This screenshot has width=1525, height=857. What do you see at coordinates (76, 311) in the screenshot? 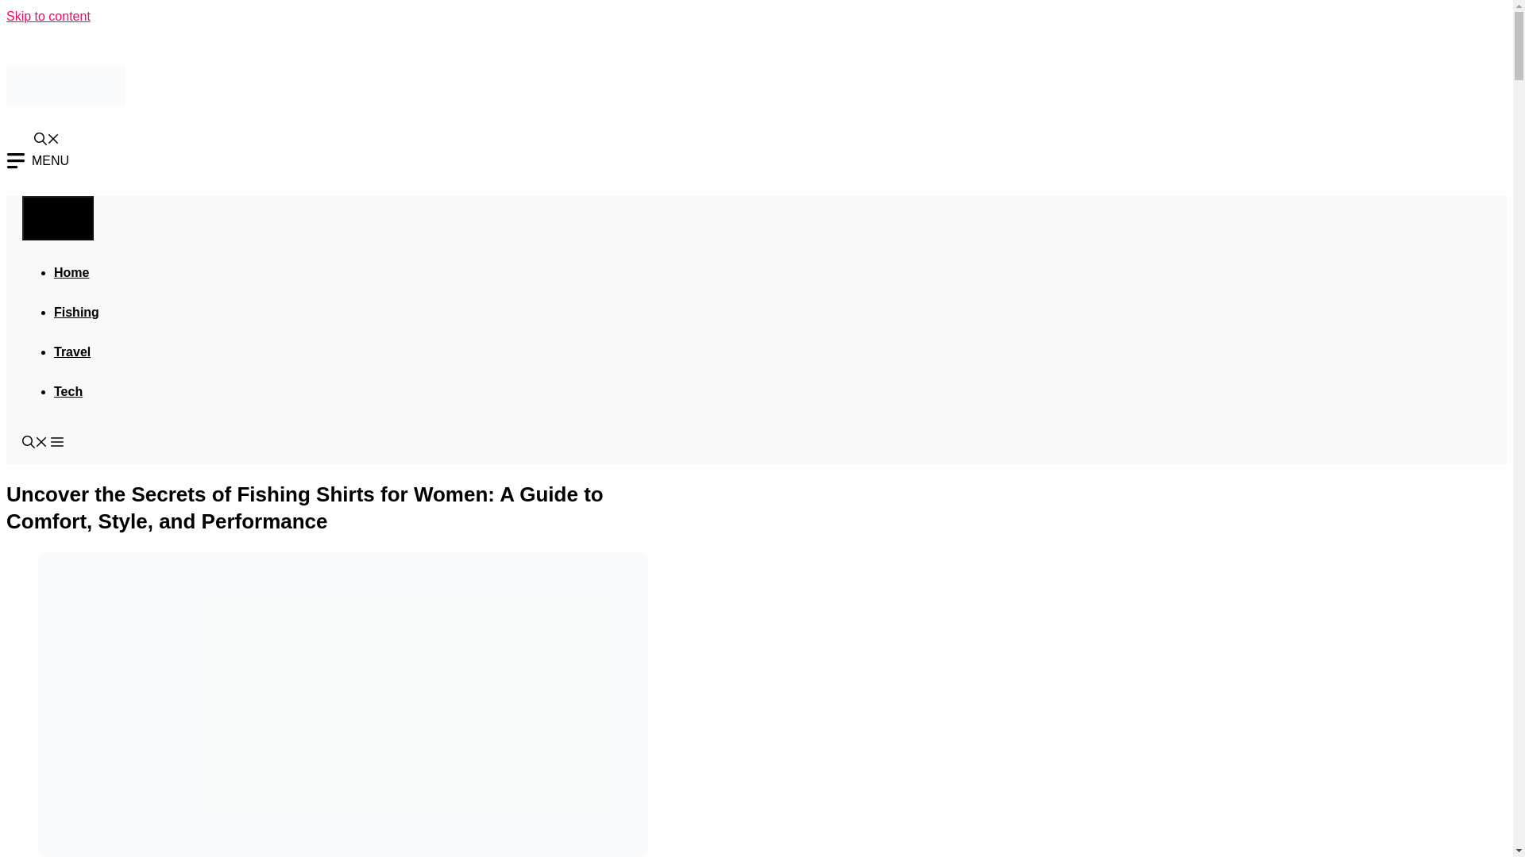
I see `Fishing` at bounding box center [76, 311].